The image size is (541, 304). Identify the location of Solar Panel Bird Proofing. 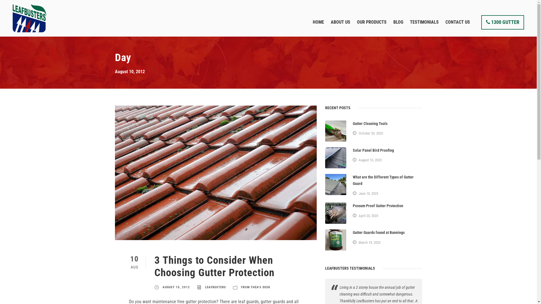
(373, 150).